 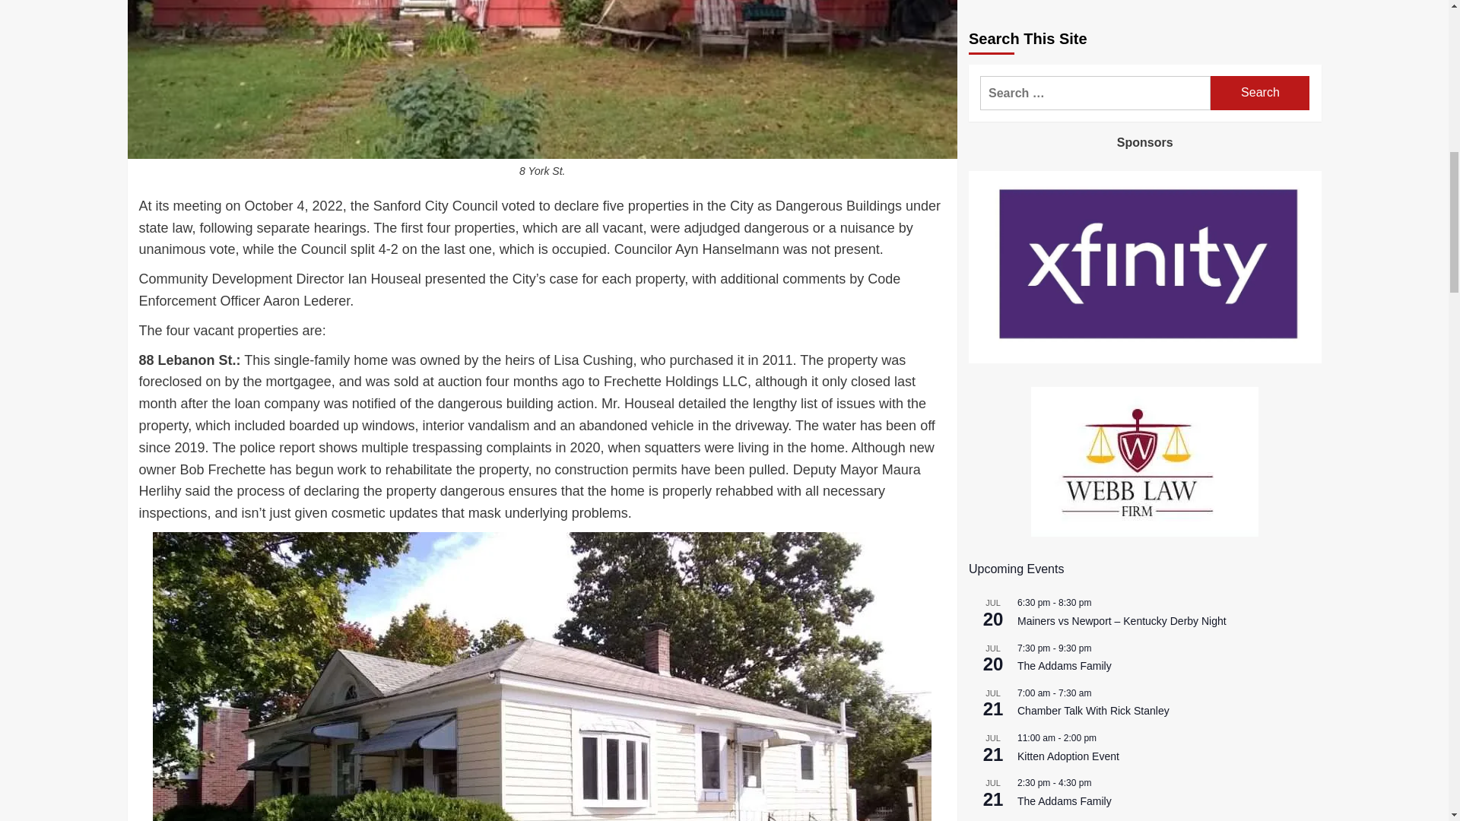 What do you see at coordinates (1065, 338) in the screenshot?
I see `The Addams Family` at bounding box center [1065, 338].